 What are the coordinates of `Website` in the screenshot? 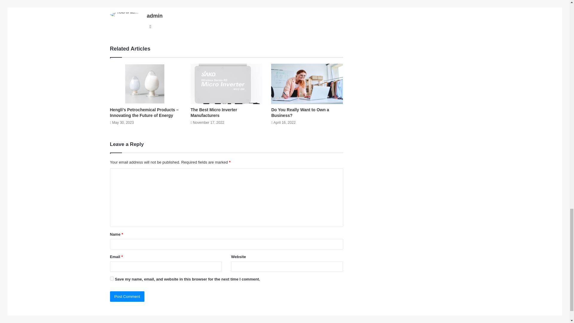 It's located at (150, 26).